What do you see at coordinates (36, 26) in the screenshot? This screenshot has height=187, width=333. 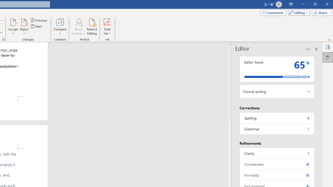 I see `Next` at bounding box center [36, 26].